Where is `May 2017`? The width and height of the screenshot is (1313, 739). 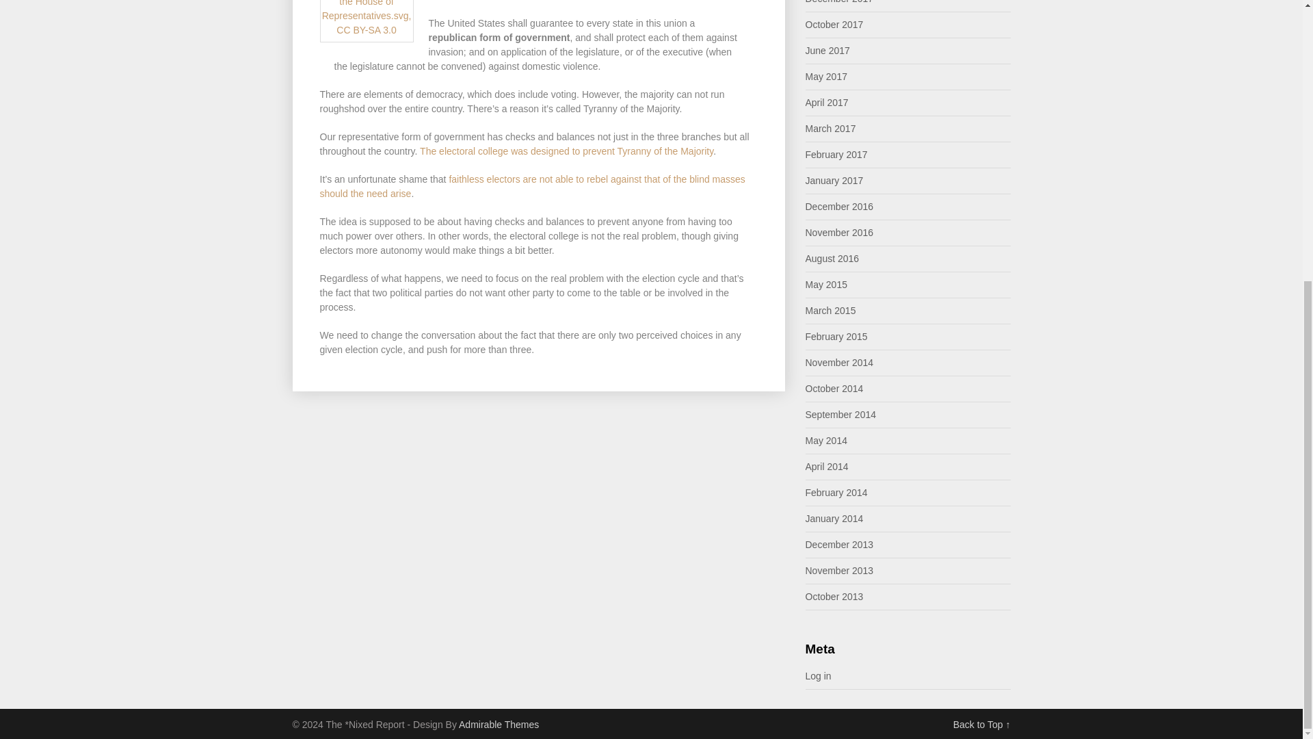 May 2017 is located at coordinates (826, 76).